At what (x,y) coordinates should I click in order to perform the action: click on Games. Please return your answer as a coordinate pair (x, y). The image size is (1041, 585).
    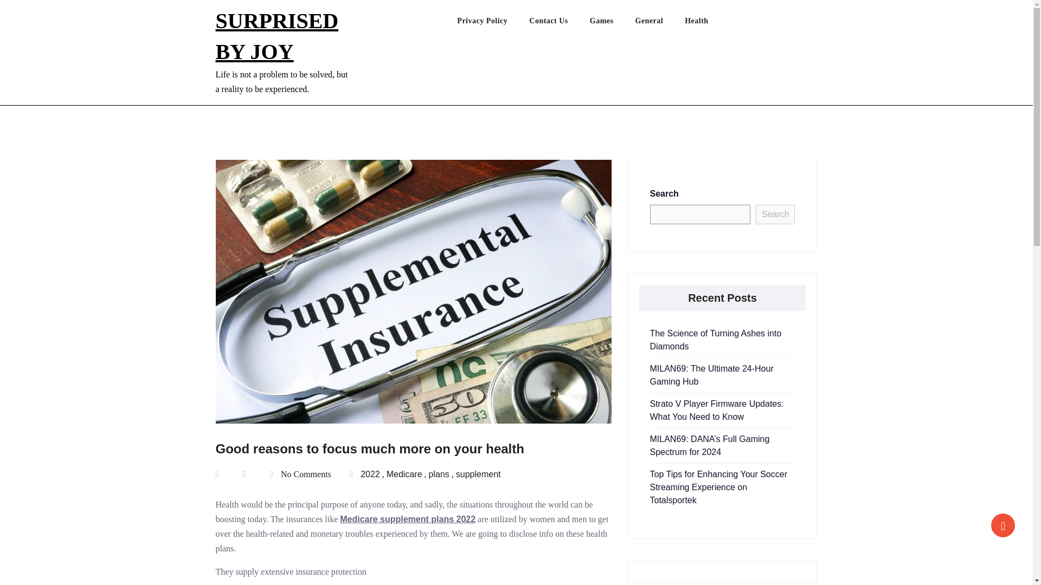
    Looking at the image, I should click on (613, 23).